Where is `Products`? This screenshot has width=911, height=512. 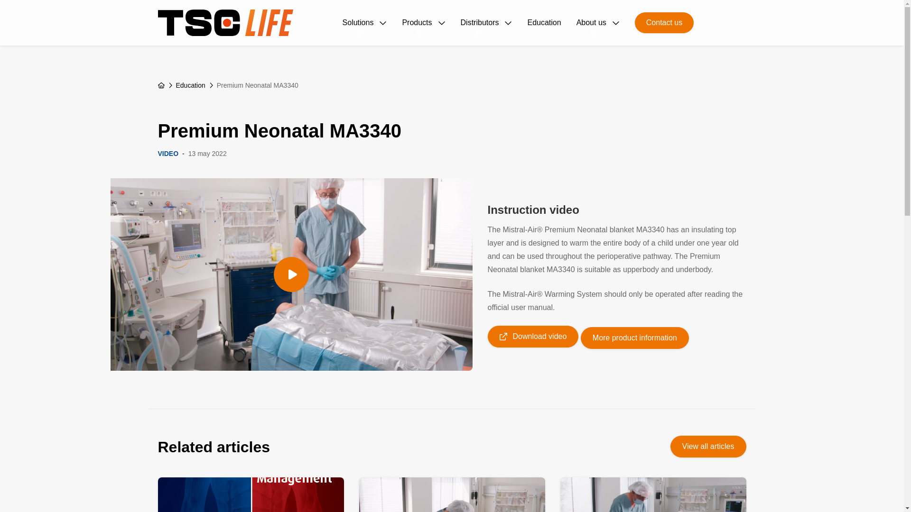 Products is located at coordinates (423, 23).